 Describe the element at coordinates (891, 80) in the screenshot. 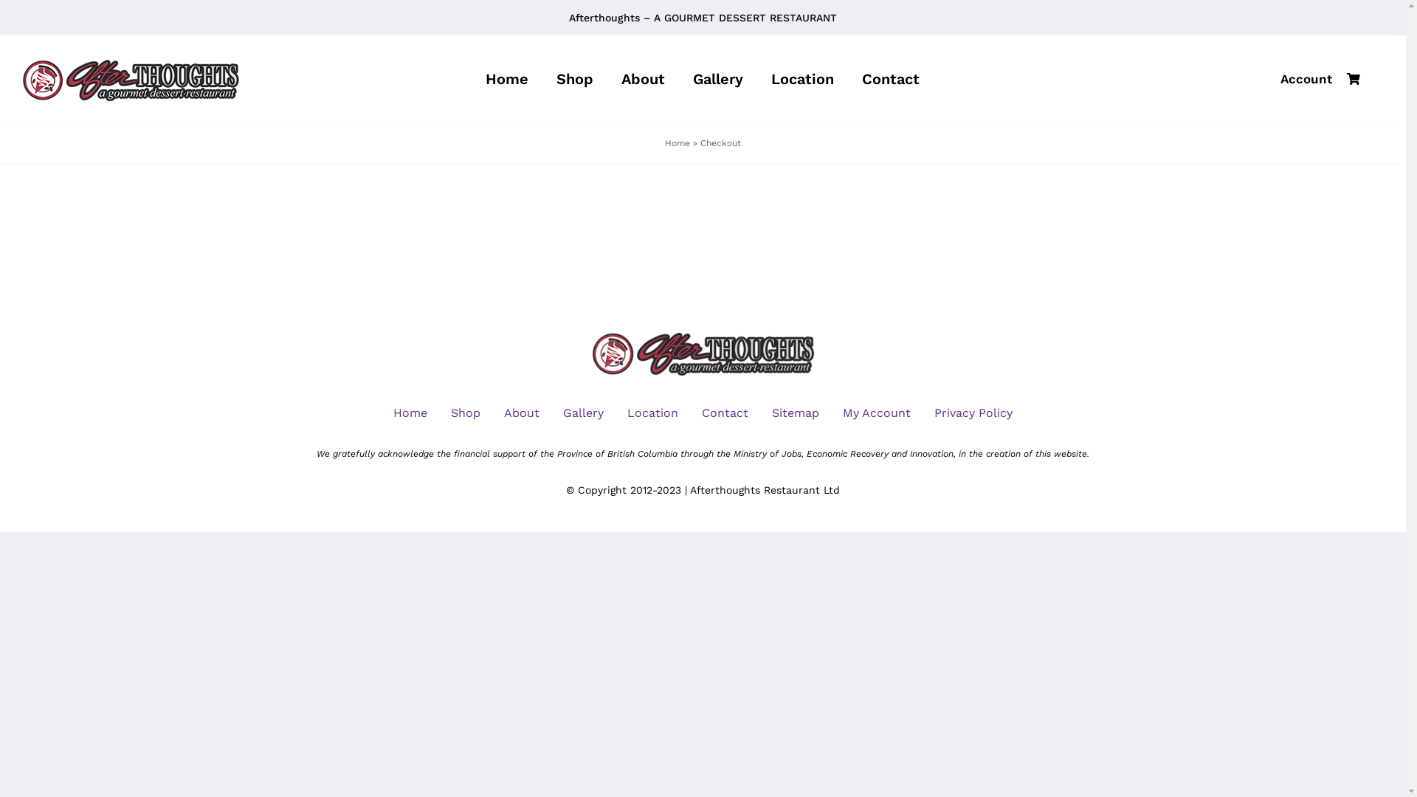

I see `Contact` at that location.